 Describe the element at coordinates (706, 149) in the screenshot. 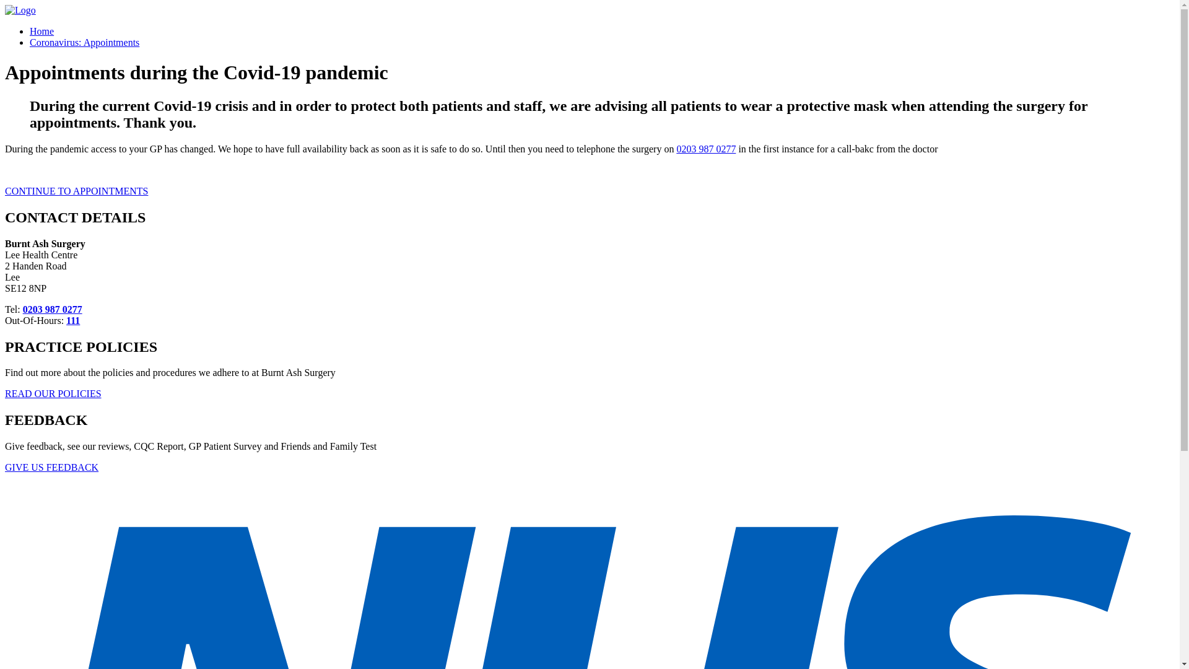

I see `0203 987 0277` at that location.